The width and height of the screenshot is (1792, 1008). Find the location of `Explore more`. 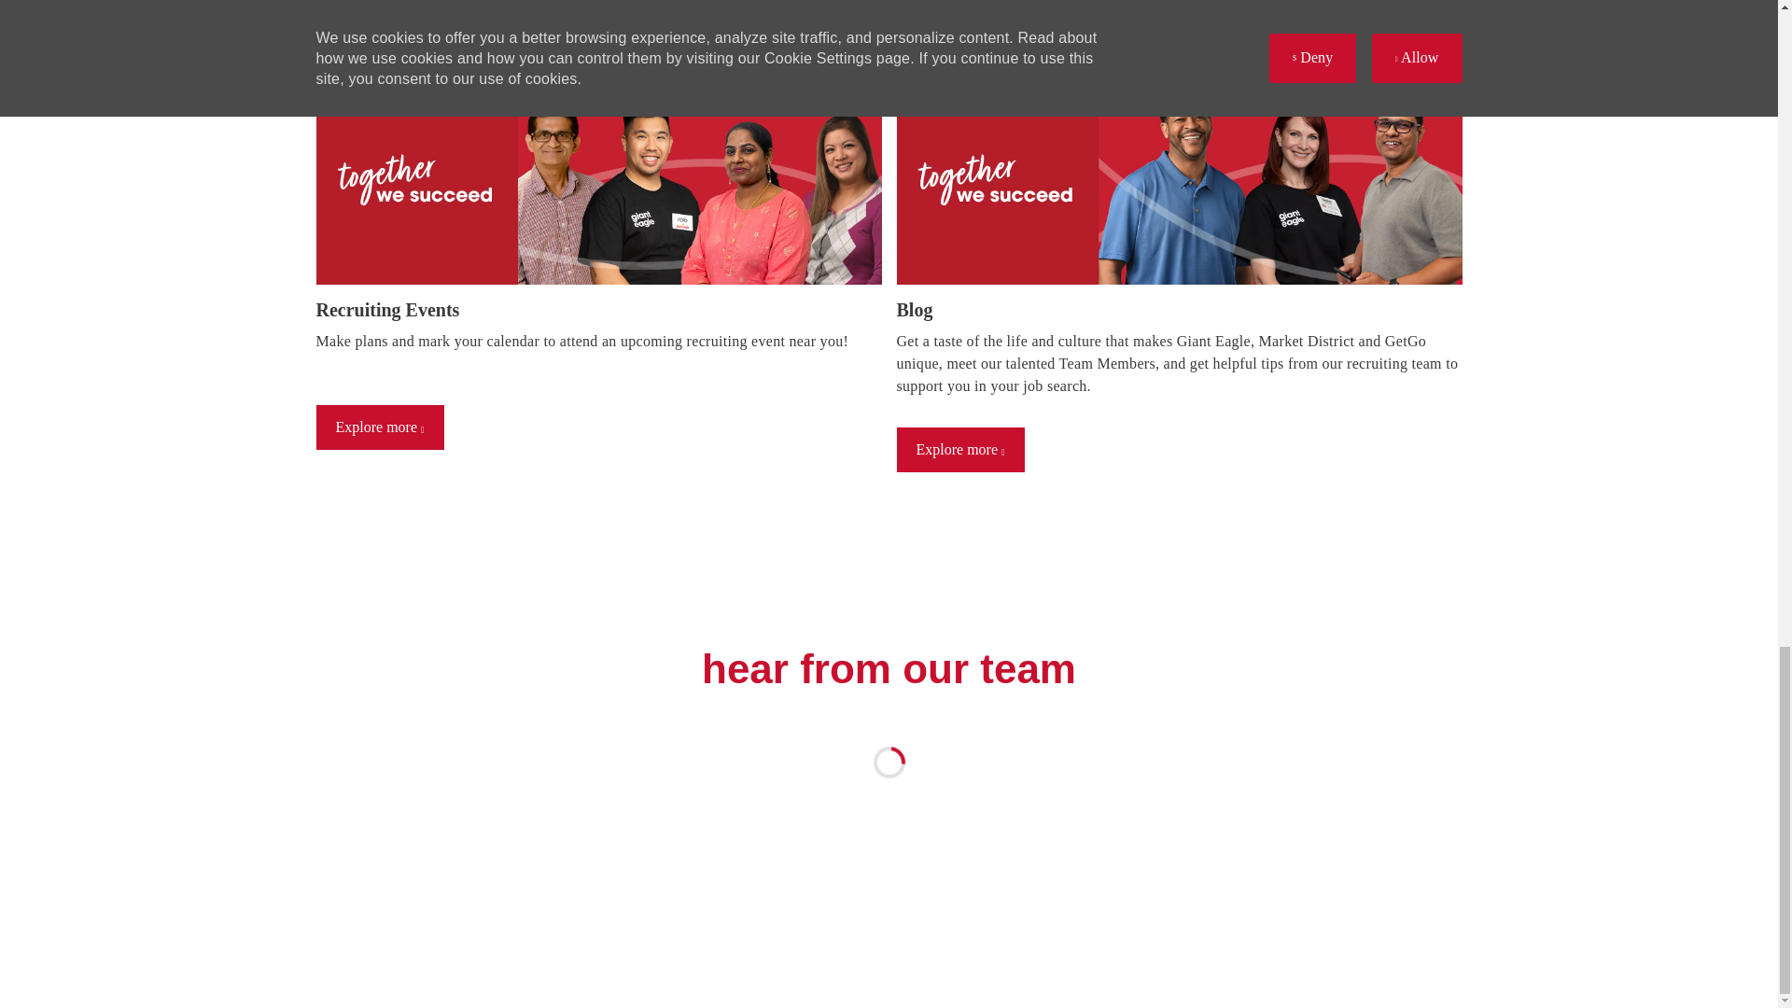

Explore more is located at coordinates (959, 450).